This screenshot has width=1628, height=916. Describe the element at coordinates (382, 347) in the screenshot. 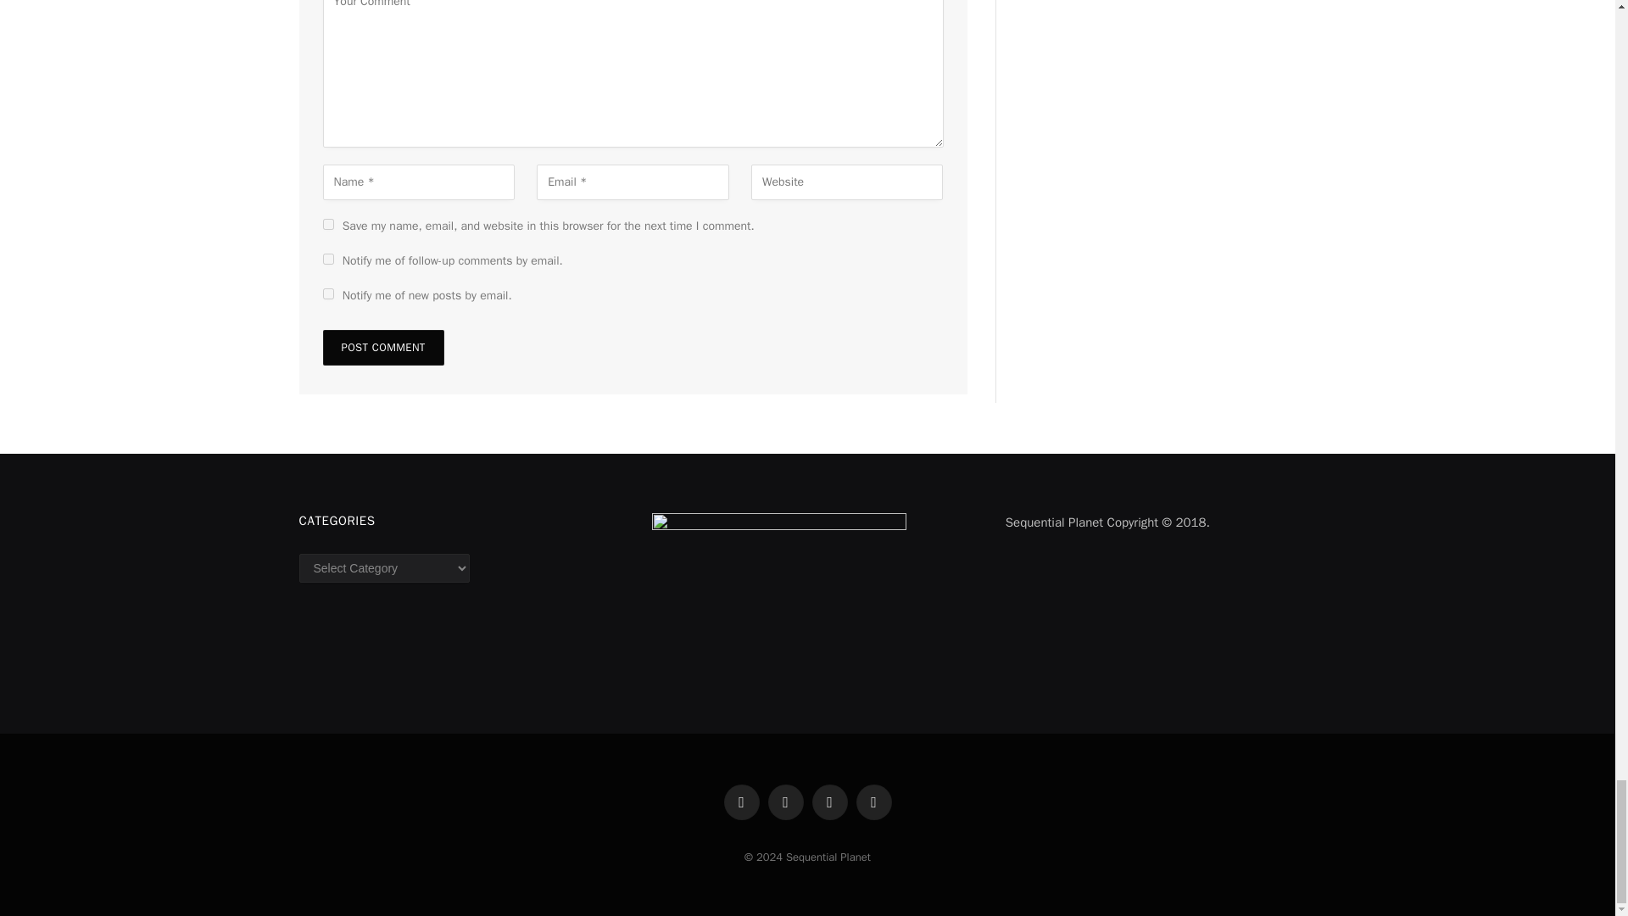

I see `Post Comment` at that location.